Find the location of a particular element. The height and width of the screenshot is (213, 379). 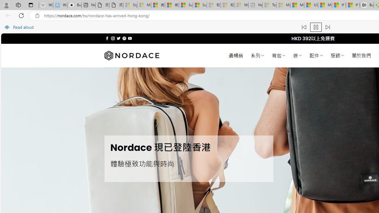

Read previous paragraph is located at coordinates (304, 27).